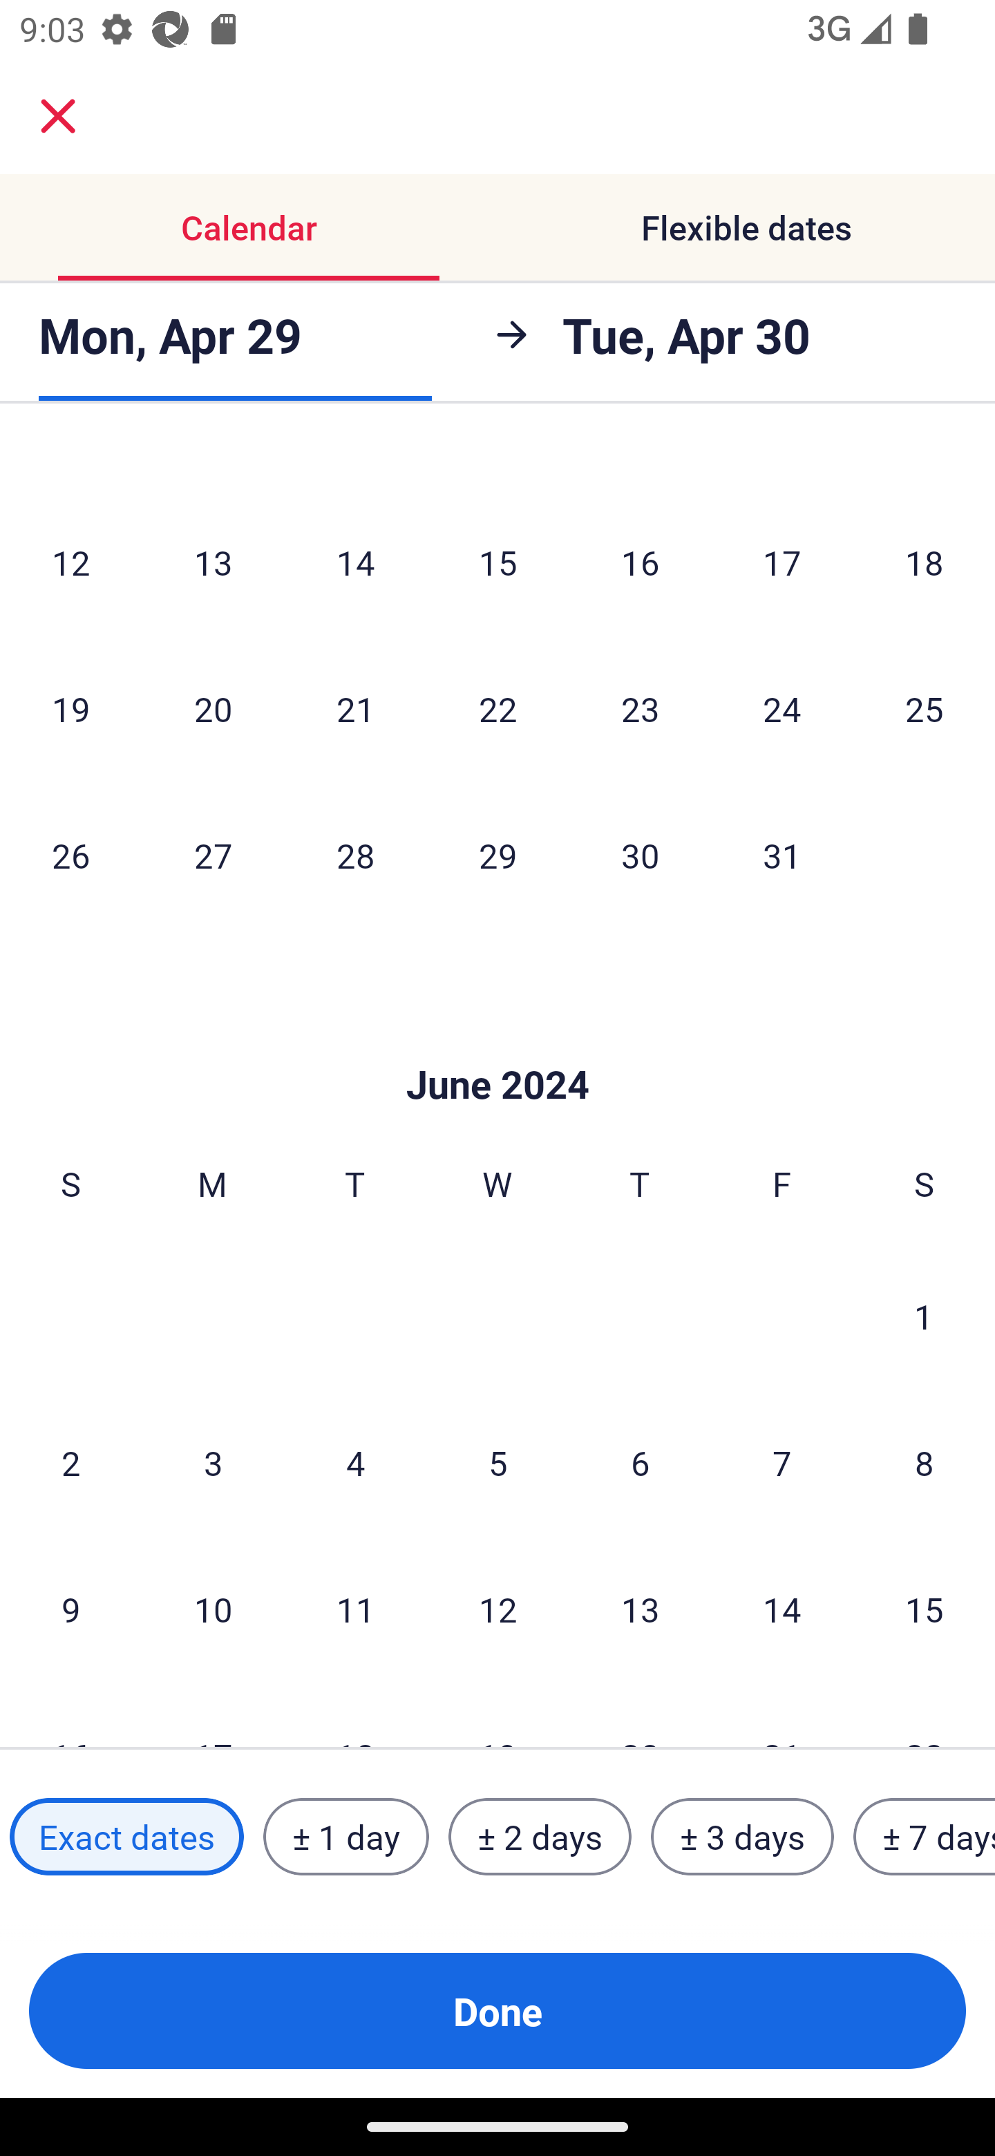 Image resolution: width=995 pixels, height=2156 pixels. I want to click on ± 7 days, so click(925, 1837).